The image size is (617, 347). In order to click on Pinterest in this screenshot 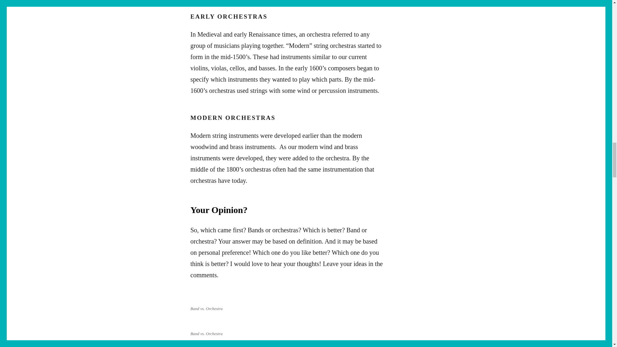, I will do `click(210, 344)`.